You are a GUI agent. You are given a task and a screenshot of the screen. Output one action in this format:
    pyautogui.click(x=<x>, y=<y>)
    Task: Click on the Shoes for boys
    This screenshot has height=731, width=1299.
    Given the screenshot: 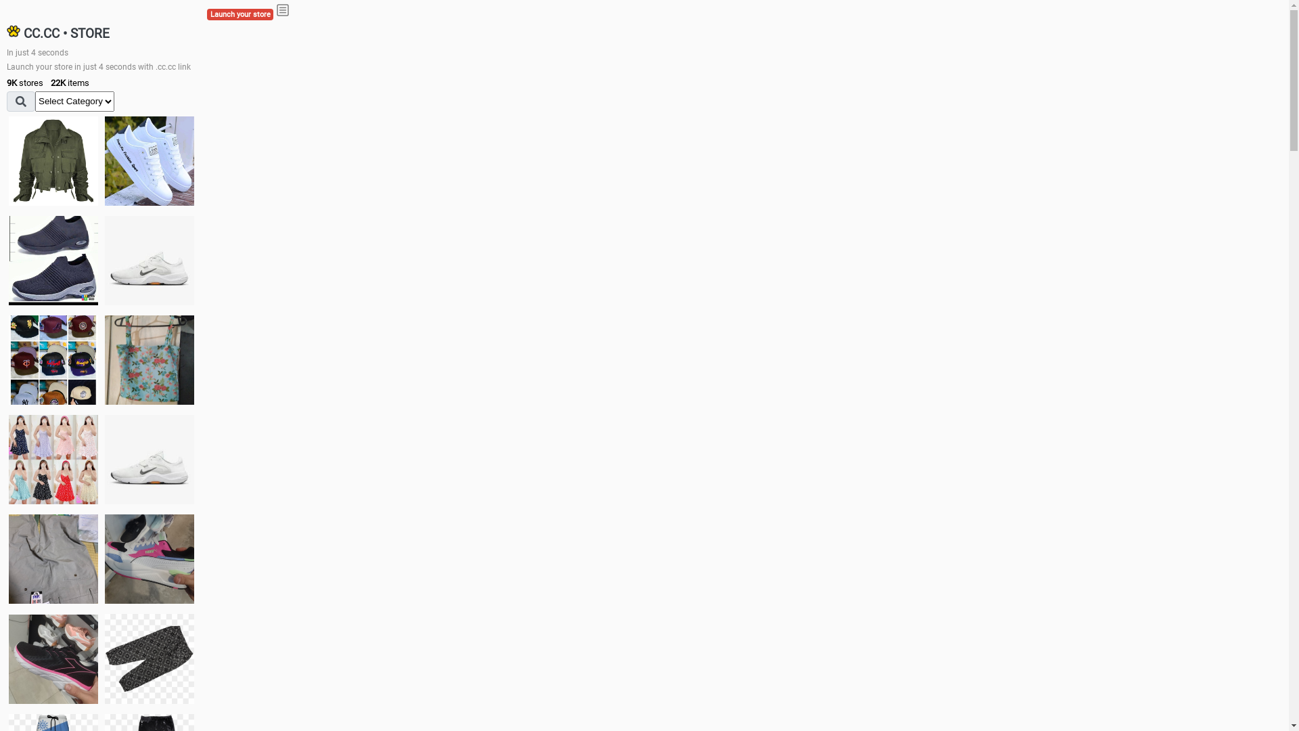 What is the action you would take?
    pyautogui.click(x=150, y=261)
    